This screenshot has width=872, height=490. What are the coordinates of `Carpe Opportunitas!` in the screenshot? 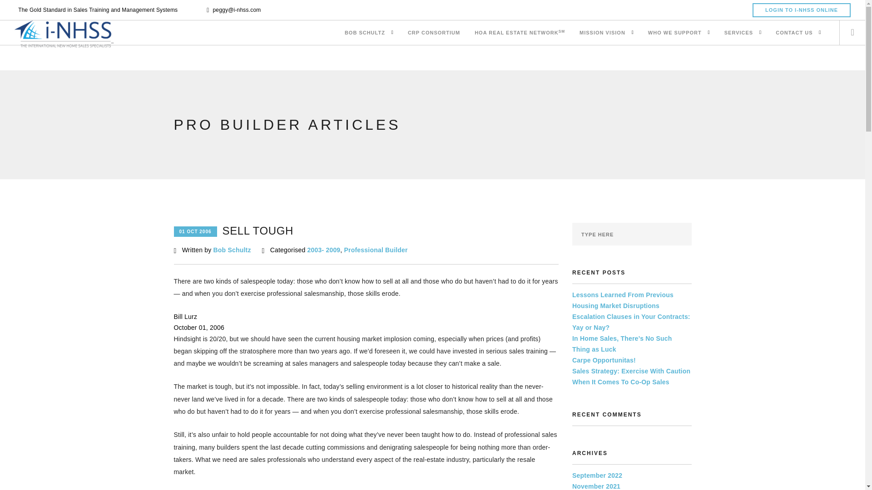 It's located at (604, 360).